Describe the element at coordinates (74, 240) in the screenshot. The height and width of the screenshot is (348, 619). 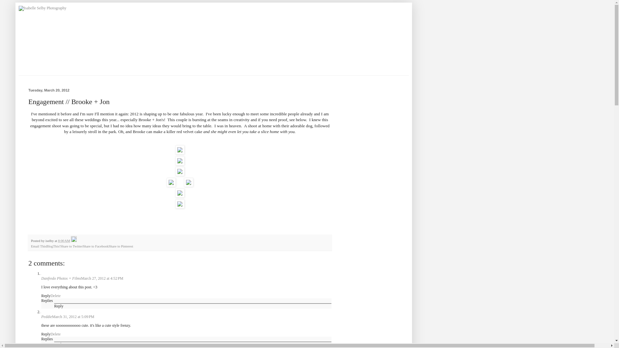
I see `Edit Post` at that location.